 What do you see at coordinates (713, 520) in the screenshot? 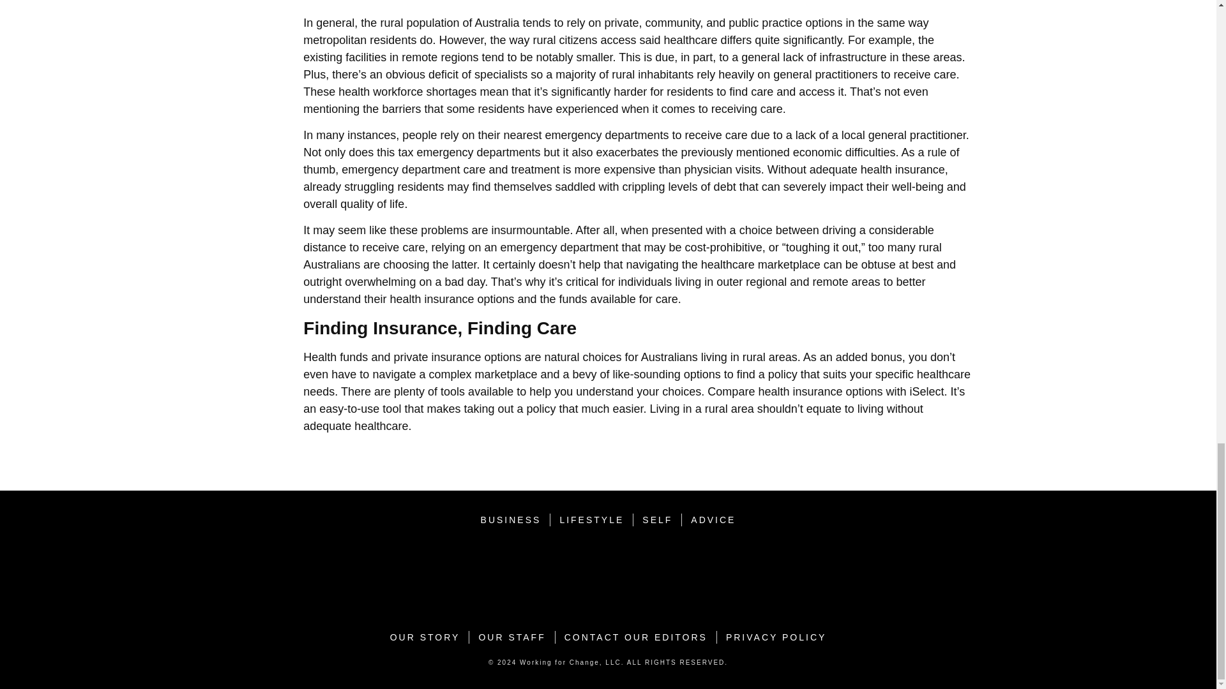
I see `ADVICE` at bounding box center [713, 520].